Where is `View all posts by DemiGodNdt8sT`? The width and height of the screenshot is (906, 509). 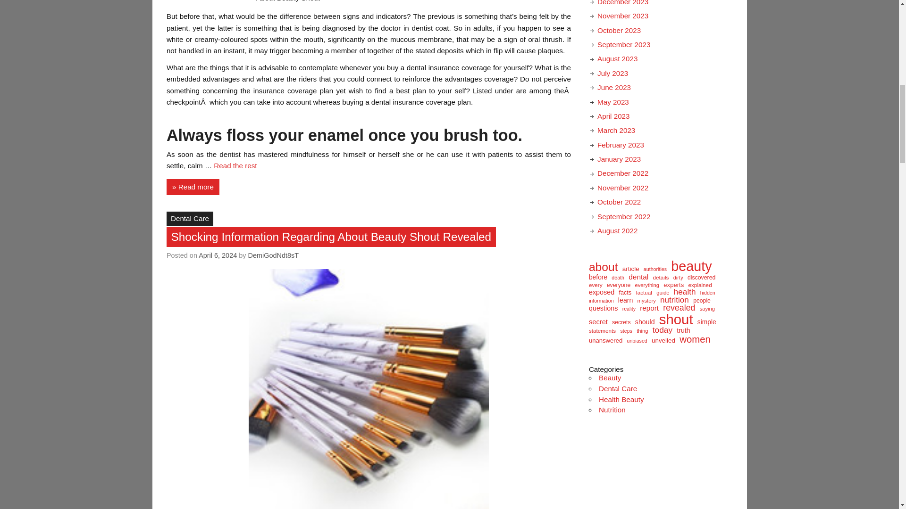 View all posts by DemiGodNdt8sT is located at coordinates (273, 255).